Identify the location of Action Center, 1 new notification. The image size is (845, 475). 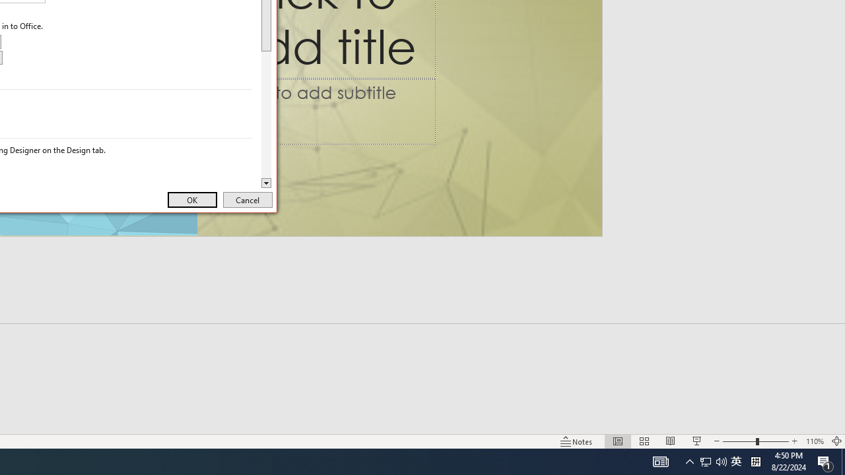
(825, 462).